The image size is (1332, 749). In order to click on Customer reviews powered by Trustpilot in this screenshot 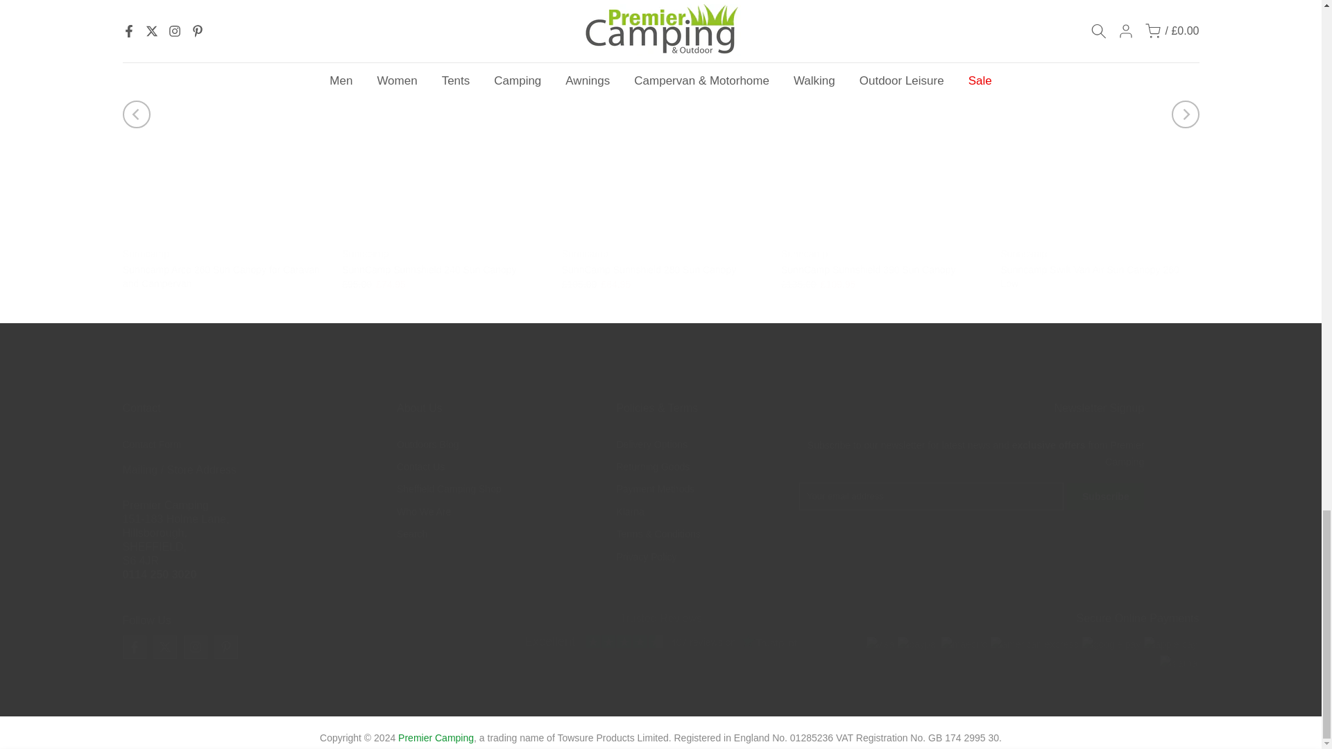, I will do `click(660, 641)`.